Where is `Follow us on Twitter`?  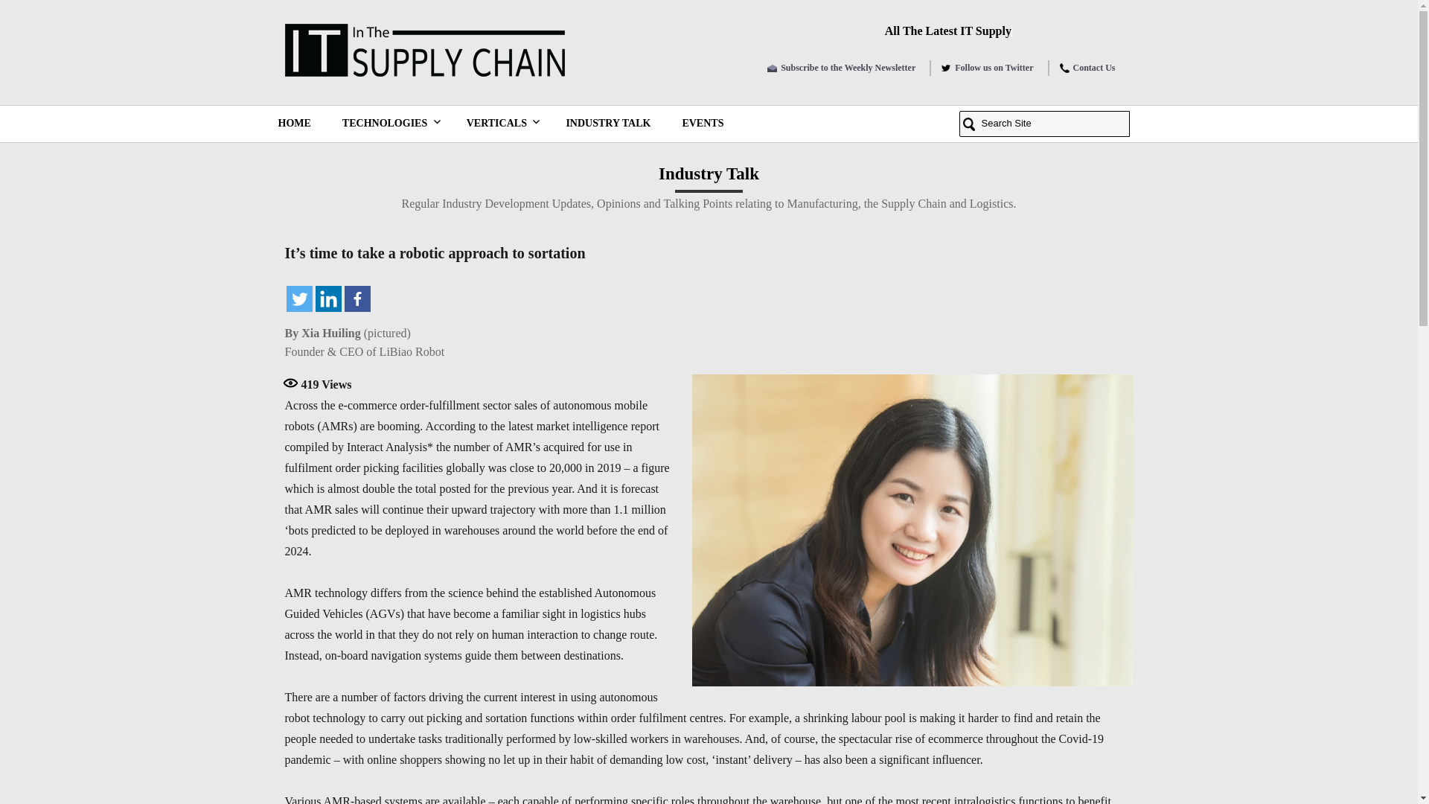
Follow us on Twitter is located at coordinates (994, 68).